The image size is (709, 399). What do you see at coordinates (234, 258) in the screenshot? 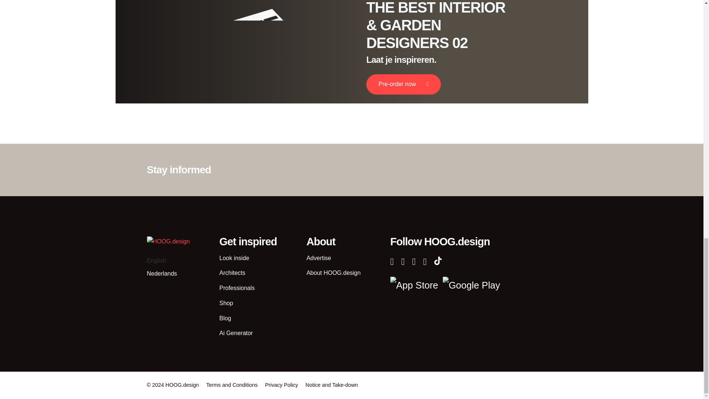
I see `Look inside` at bounding box center [234, 258].